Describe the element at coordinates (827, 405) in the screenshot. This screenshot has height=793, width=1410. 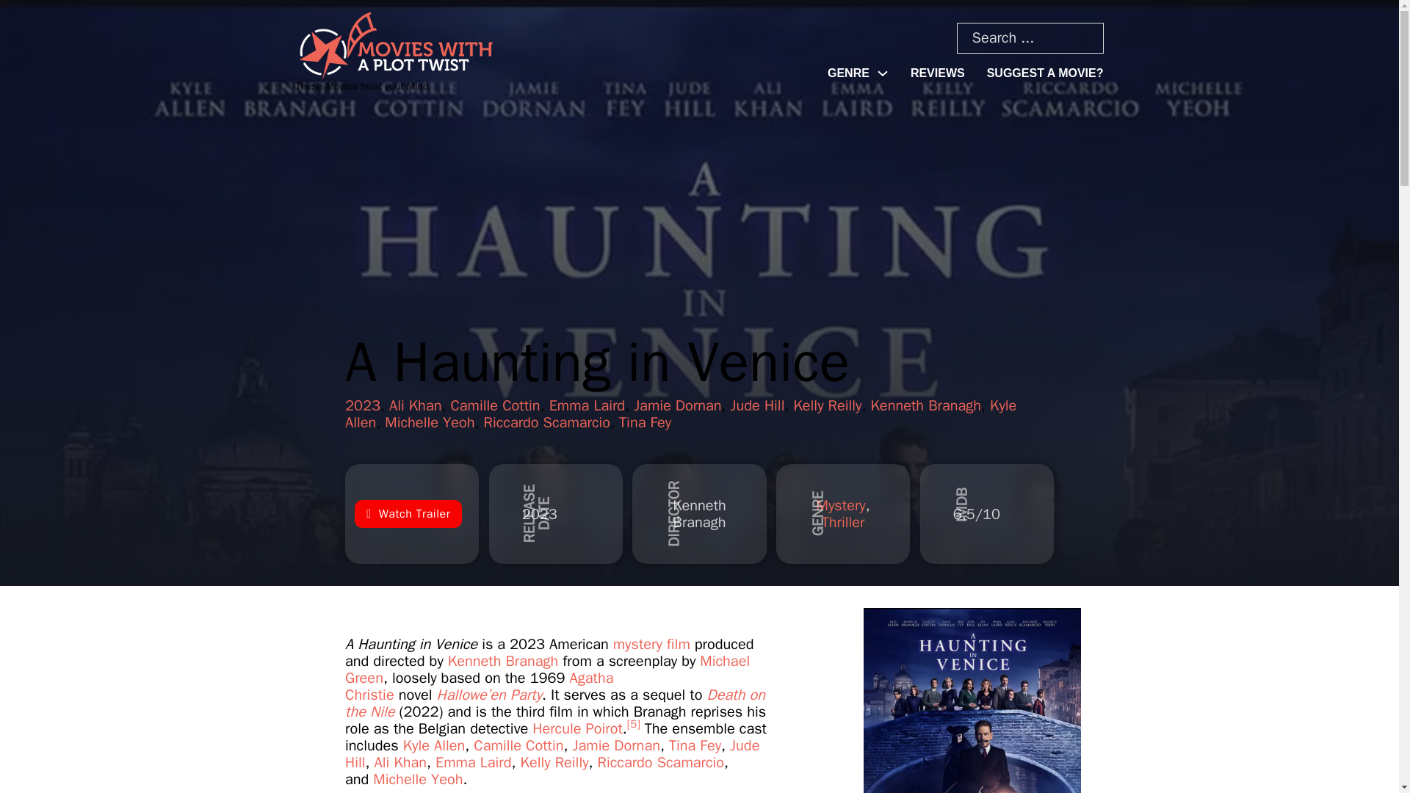
I see `Kelly Reilly` at that location.